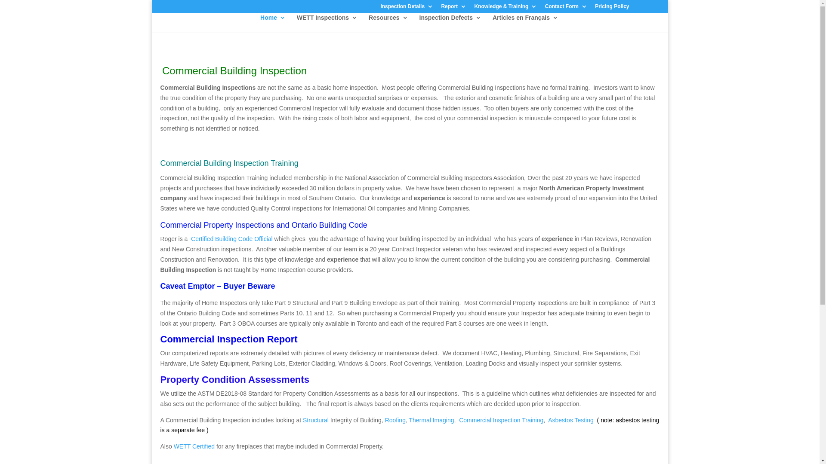 The height and width of the screenshot is (464, 826). Describe the element at coordinates (501, 420) in the screenshot. I see `Commercial Inspection Training` at that location.